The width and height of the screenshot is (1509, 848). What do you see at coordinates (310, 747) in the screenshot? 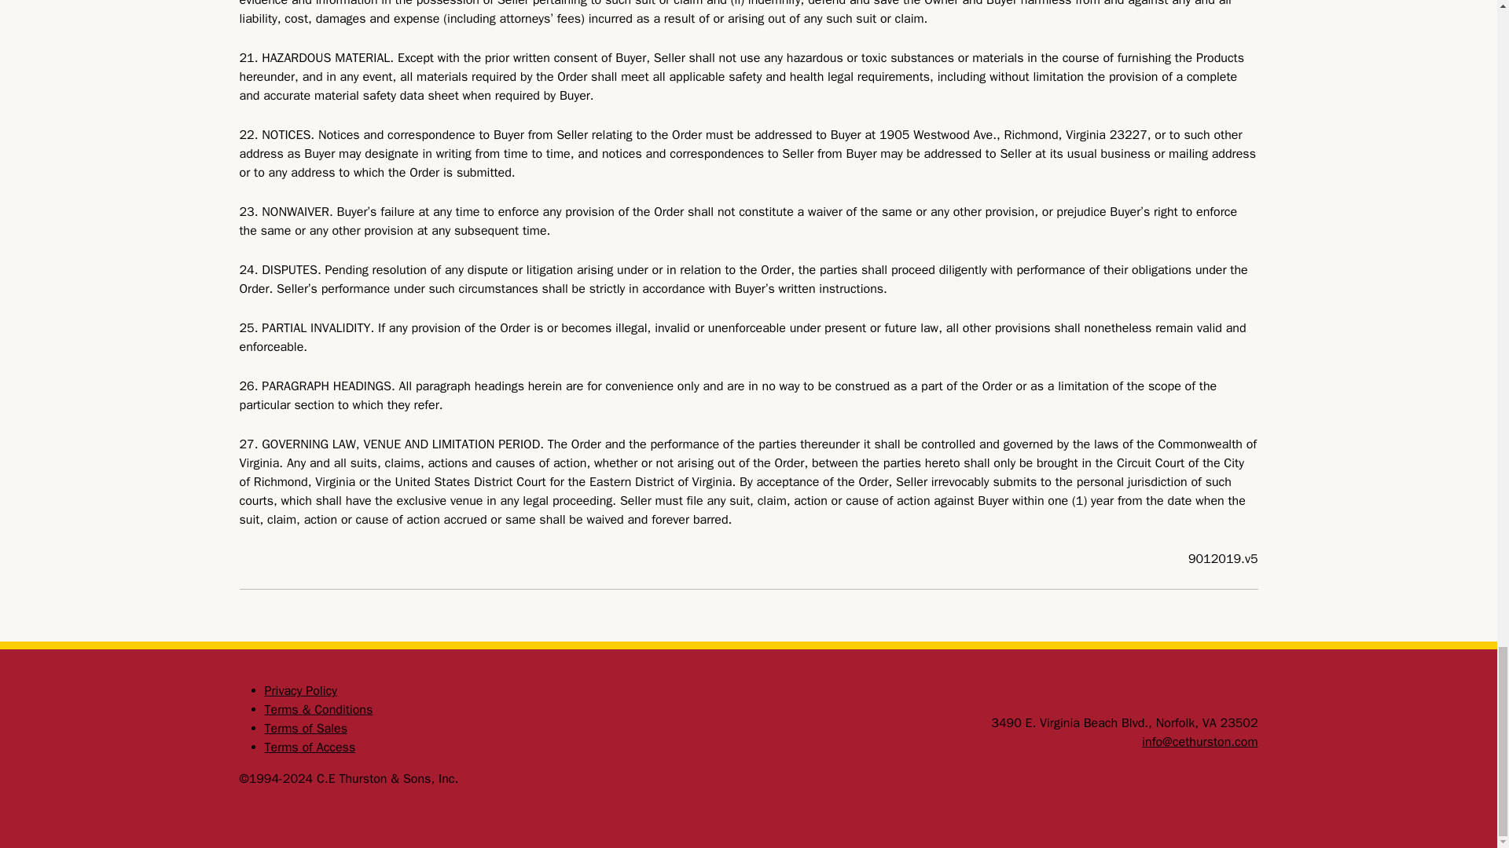
I see `Terms of Access` at bounding box center [310, 747].